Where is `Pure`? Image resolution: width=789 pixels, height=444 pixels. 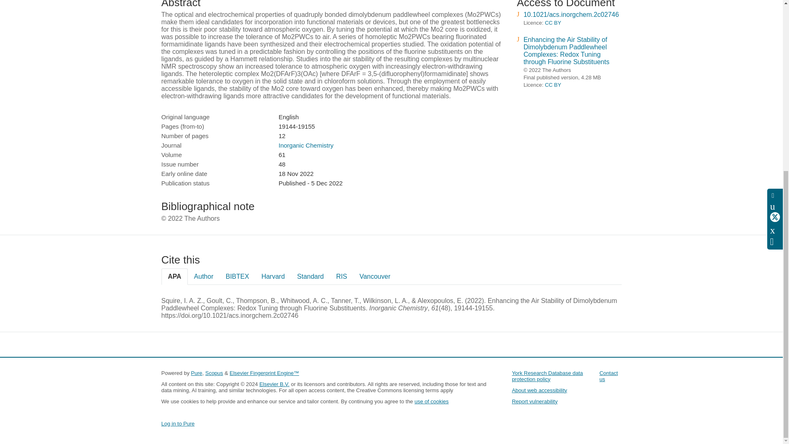
Pure is located at coordinates (196, 372).